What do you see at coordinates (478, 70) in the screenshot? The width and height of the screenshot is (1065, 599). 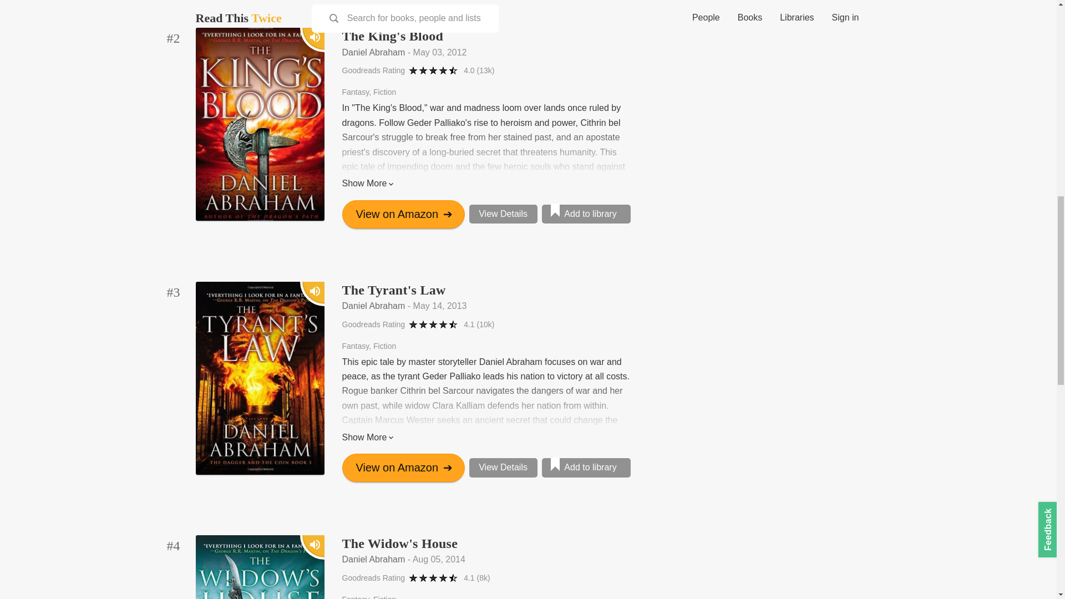 I see `Goodreads reviews` at bounding box center [478, 70].